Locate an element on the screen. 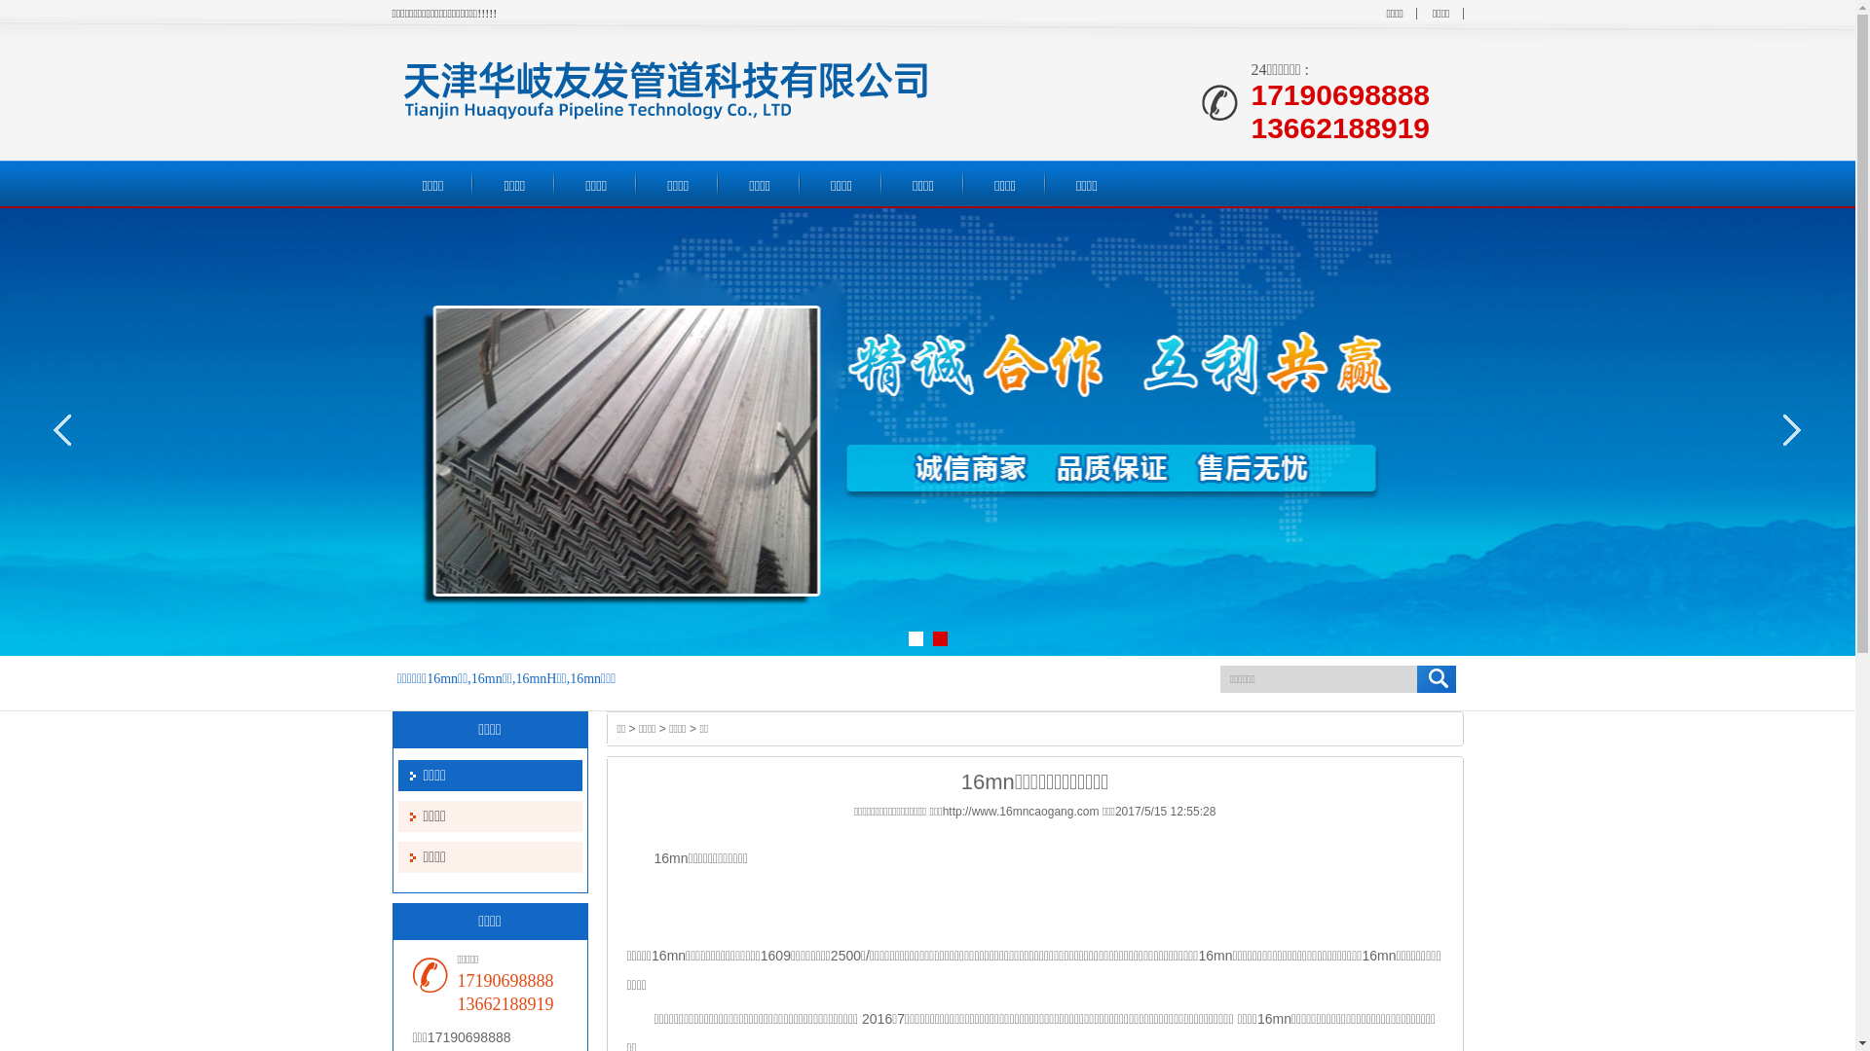 Image resolution: width=1870 pixels, height=1051 pixels. 2 is located at coordinates (940, 638).